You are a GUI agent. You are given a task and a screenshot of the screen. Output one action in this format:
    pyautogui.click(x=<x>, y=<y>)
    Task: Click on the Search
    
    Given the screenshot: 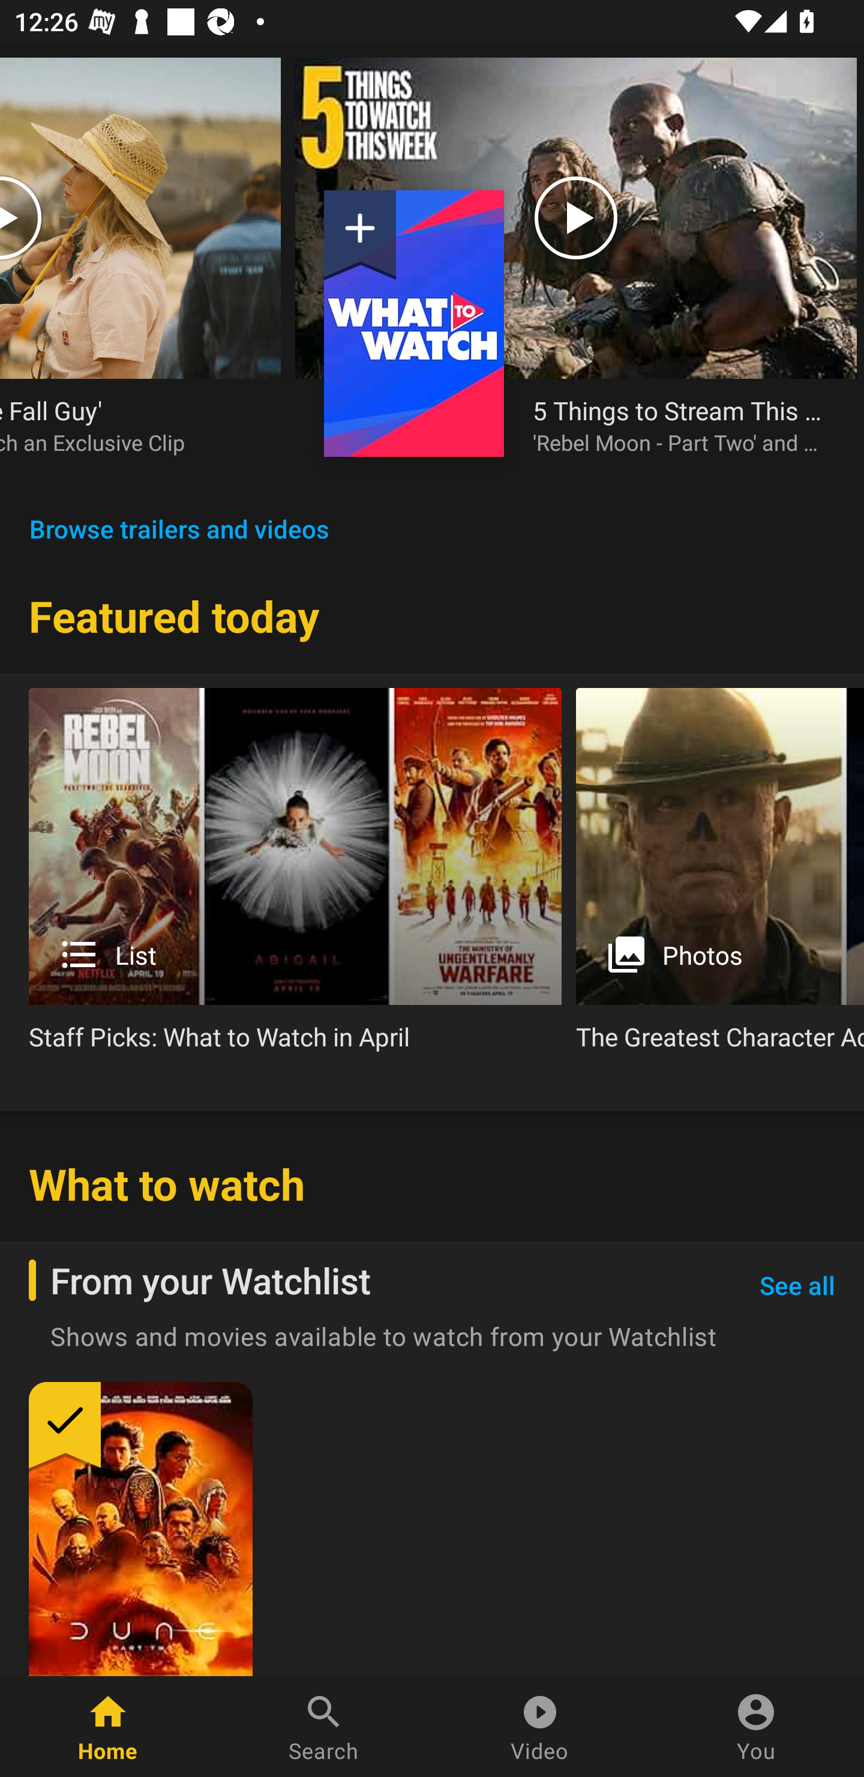 What is the action you would take?
    pyautogui.click(x=324, y=1727)
    